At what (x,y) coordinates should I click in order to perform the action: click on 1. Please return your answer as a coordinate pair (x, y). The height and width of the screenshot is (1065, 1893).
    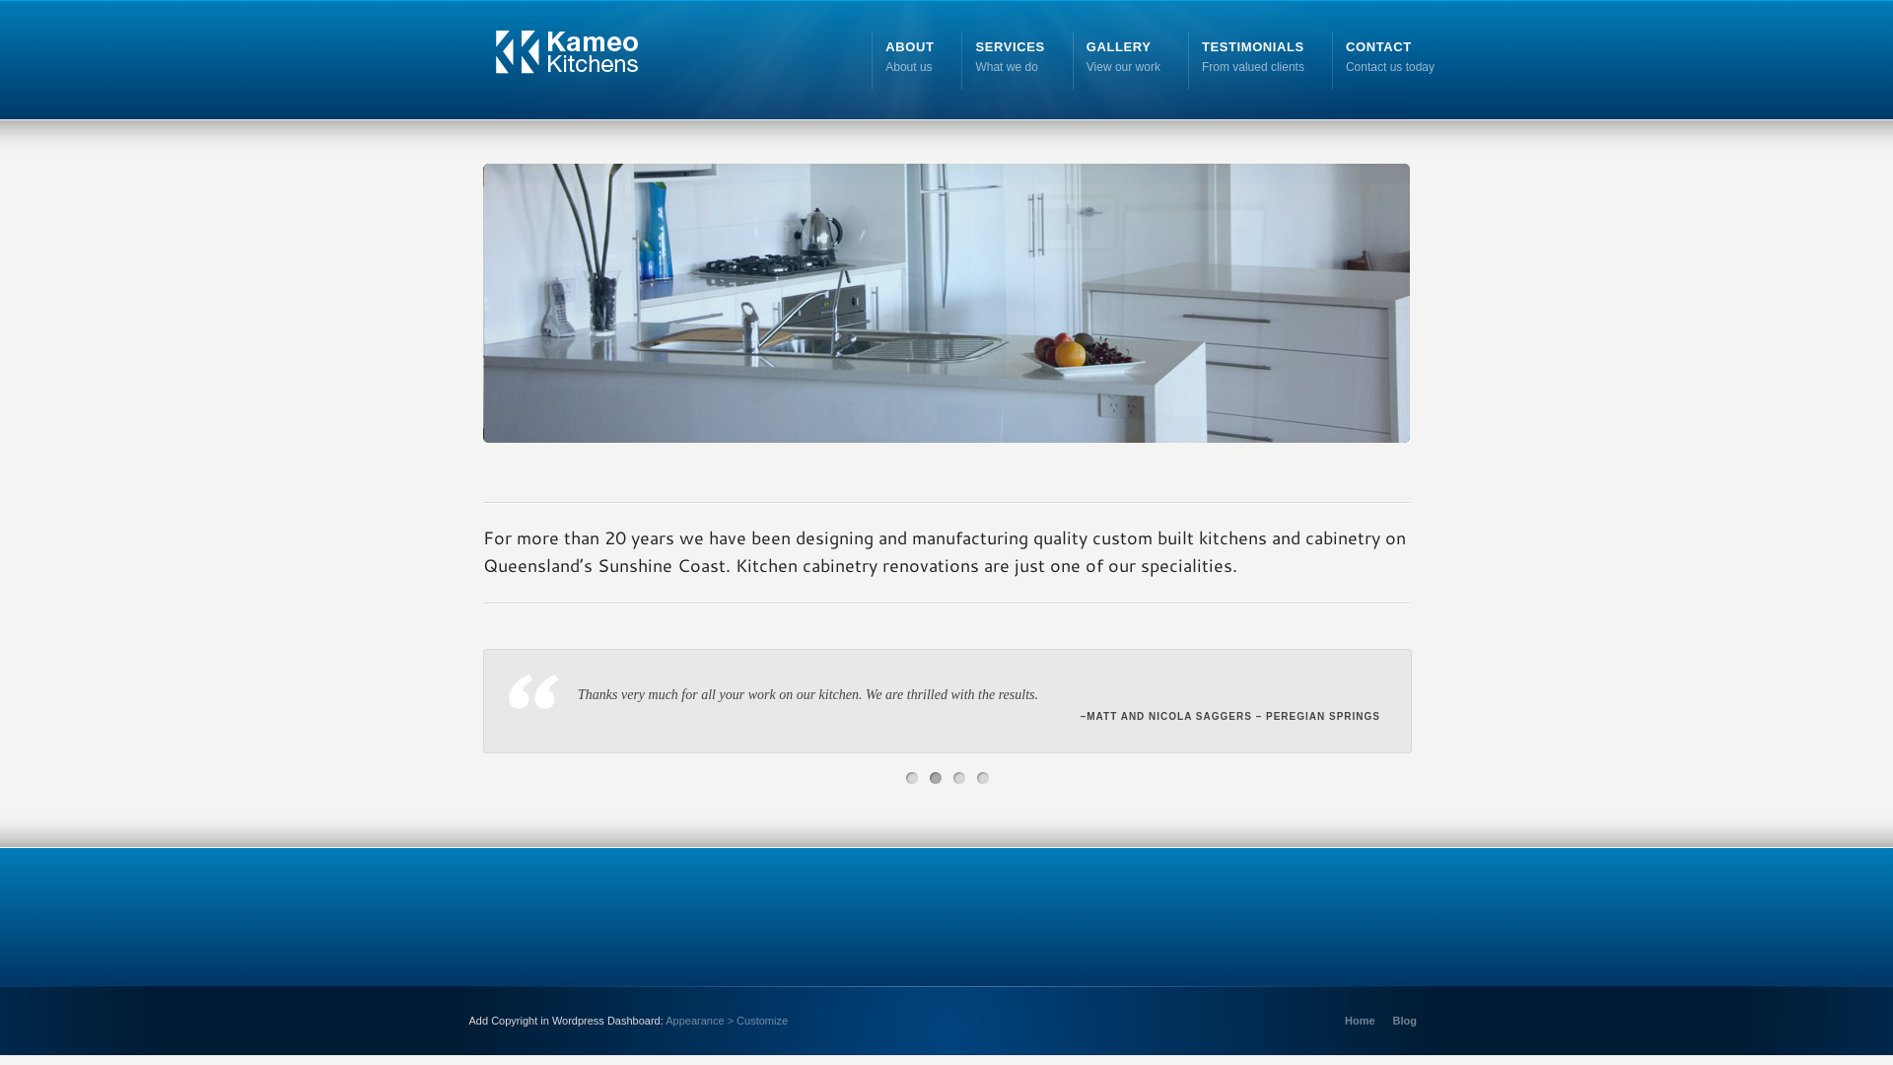
    Looking at the image, I should click on (943, 449).